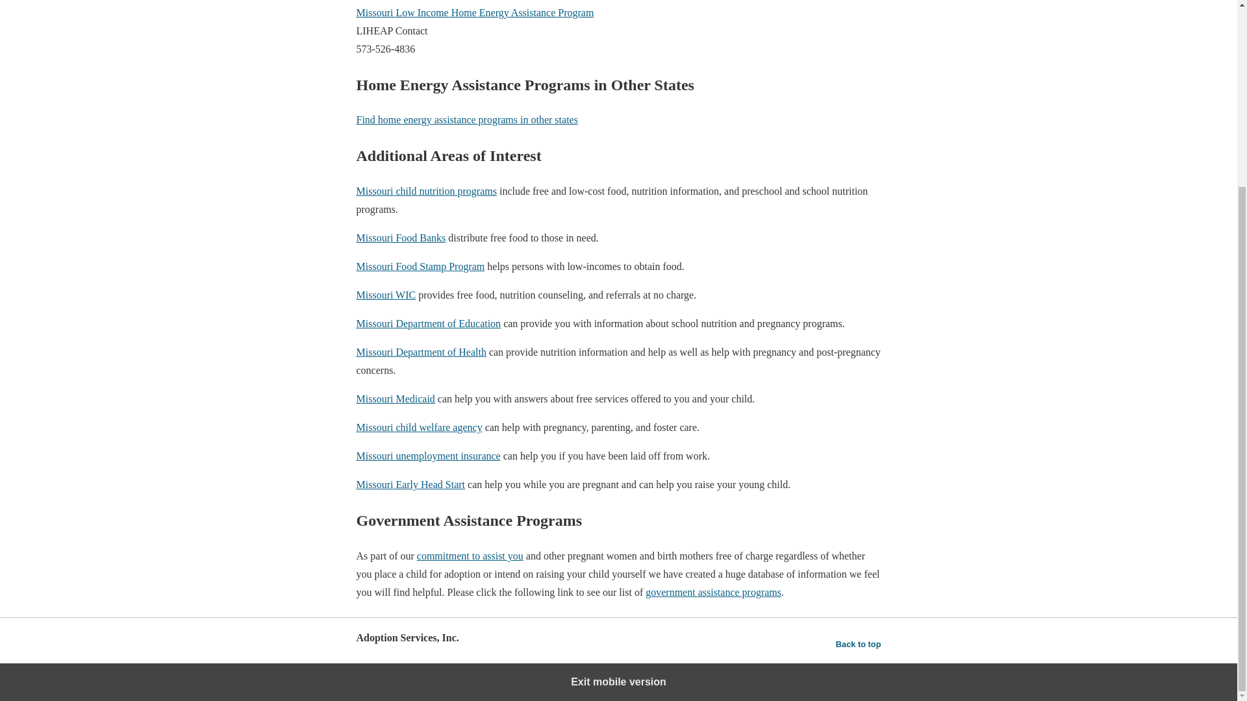 Image resolution: width=1247 pixels, height=701 pixels. What do you see at coordinates (474, 12) in the screenshot?
I see `Missouri Low Income Home Energy Assistance Program` at bounding box center [474, 12].